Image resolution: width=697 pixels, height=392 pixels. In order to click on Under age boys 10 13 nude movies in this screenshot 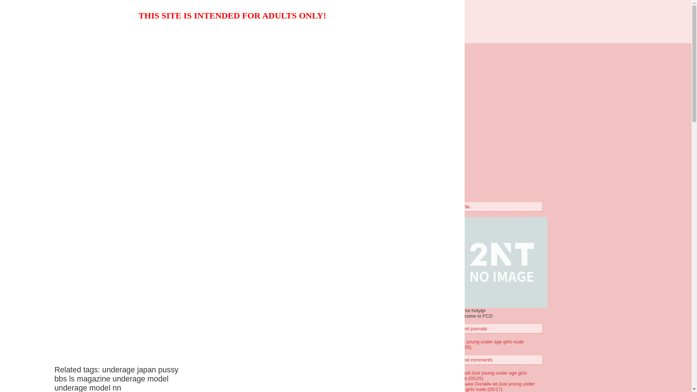, I will do `click(346, 19)`.